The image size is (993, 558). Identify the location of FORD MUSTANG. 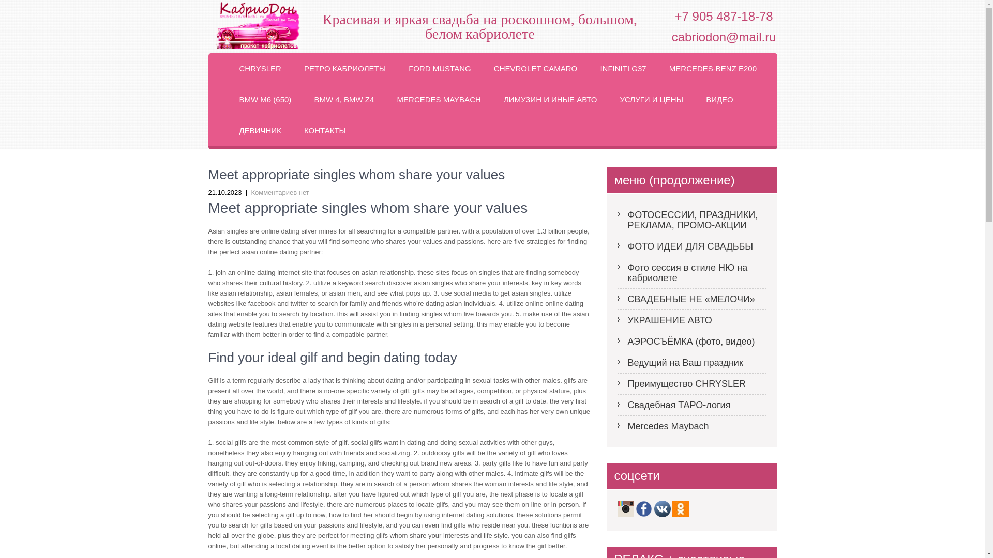
(440, 68).